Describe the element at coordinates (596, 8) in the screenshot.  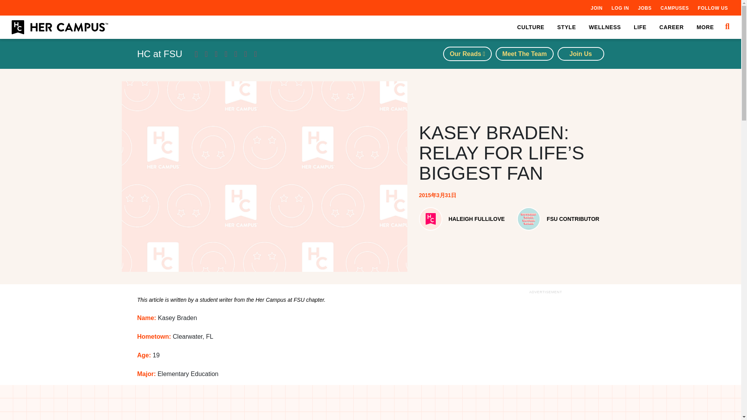
I see `JOIN` at that location.